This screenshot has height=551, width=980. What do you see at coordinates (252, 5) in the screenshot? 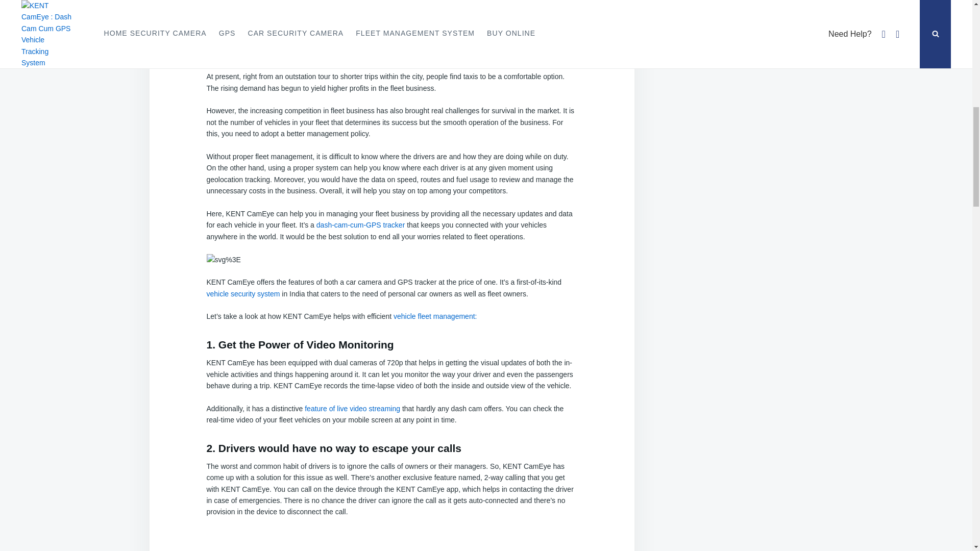
I see `Twitter` at bounding box center [252, 5].